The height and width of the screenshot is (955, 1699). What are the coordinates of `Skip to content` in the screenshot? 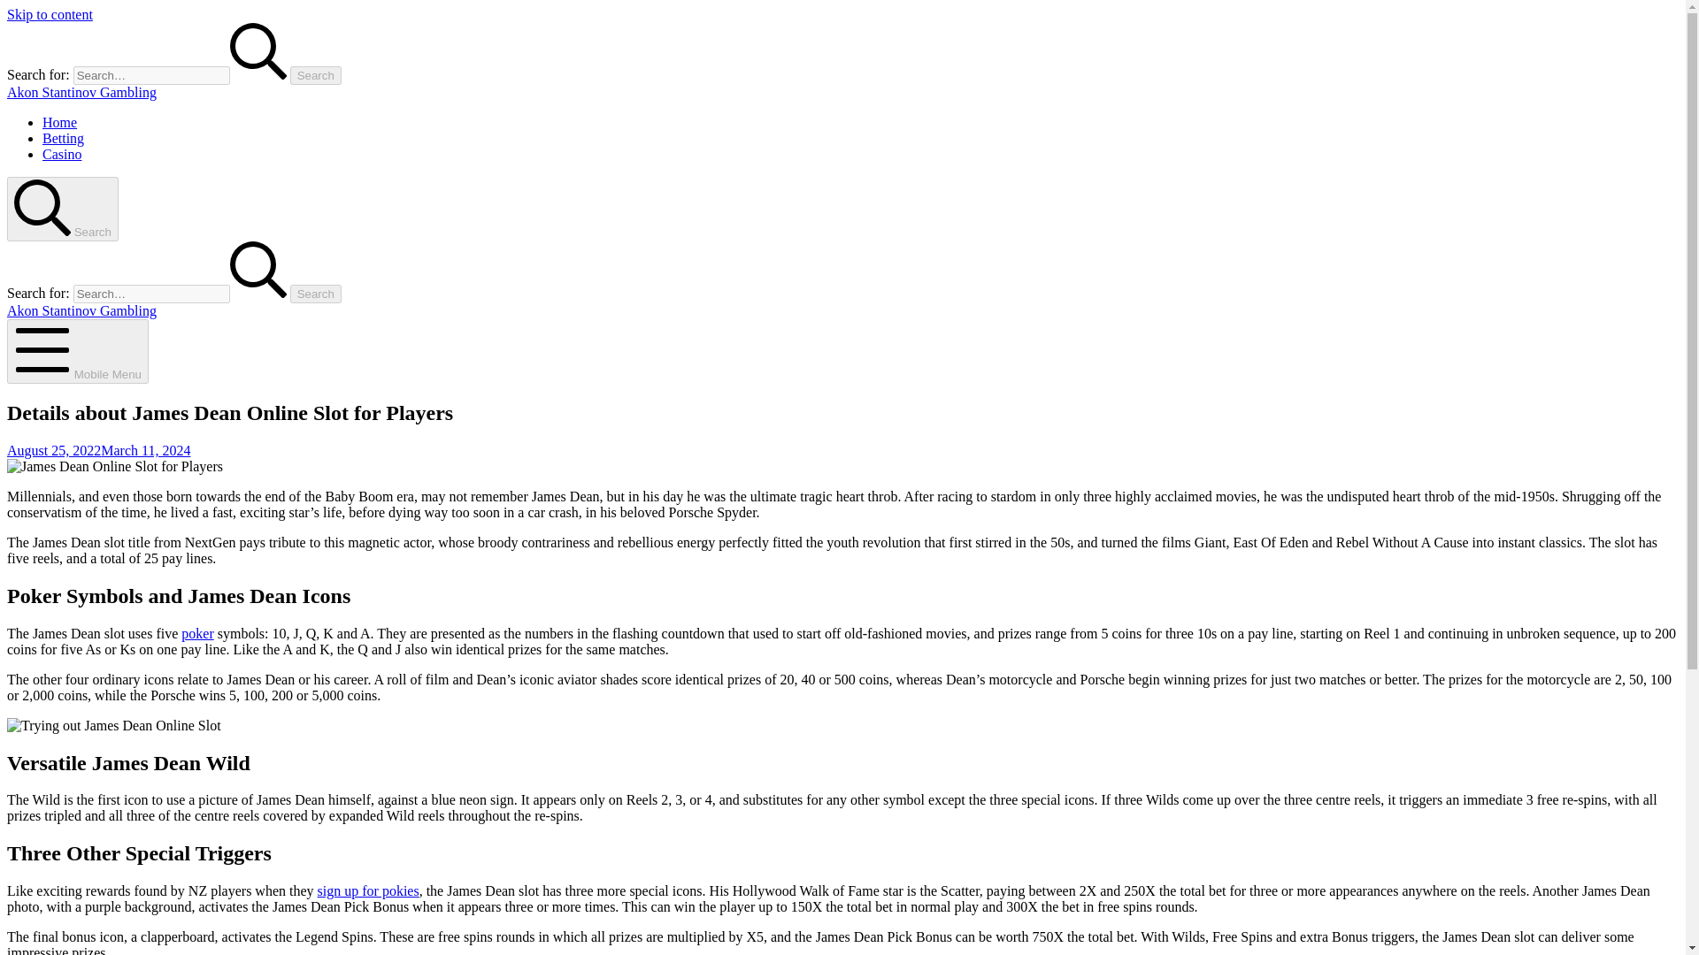 It's located at (50, 14).